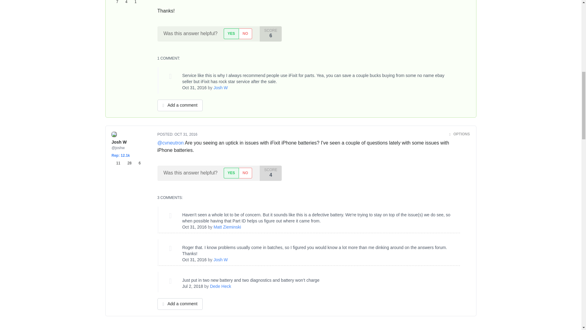  Describe the element at coordinates (128, 163) in the screenshot. I see `28 Silver badges` at that location.